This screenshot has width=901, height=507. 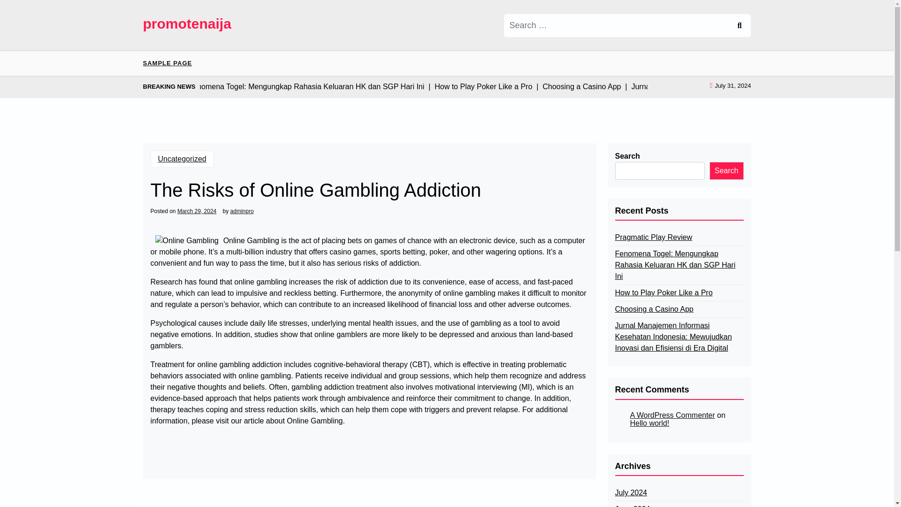 I want to click on adminpro, so click(x=242, y=211).